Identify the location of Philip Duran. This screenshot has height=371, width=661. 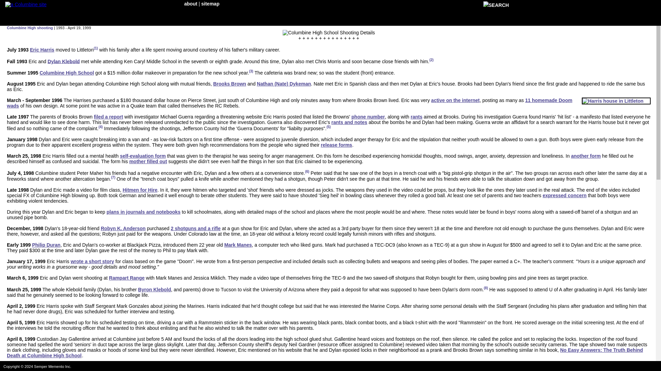
(46, 245).